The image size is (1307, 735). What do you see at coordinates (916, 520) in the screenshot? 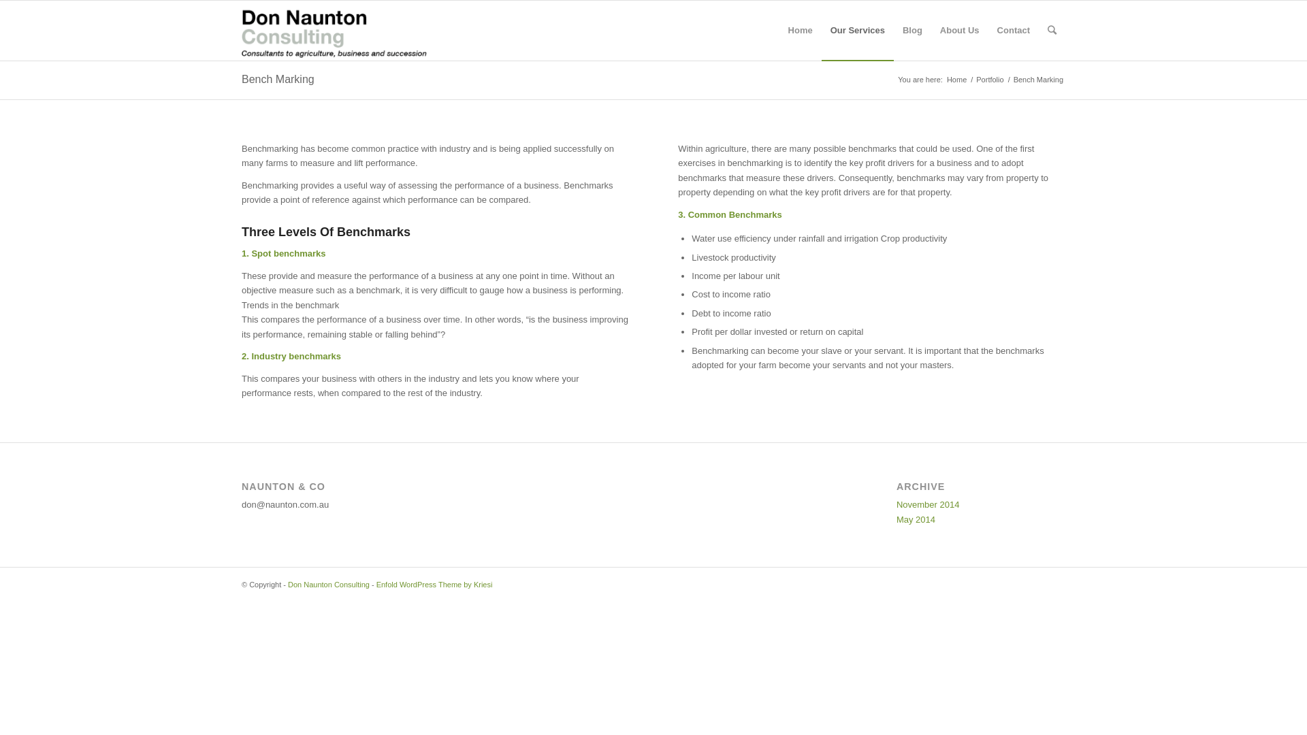
I see `May 2014` at bounding box center [916, 520].